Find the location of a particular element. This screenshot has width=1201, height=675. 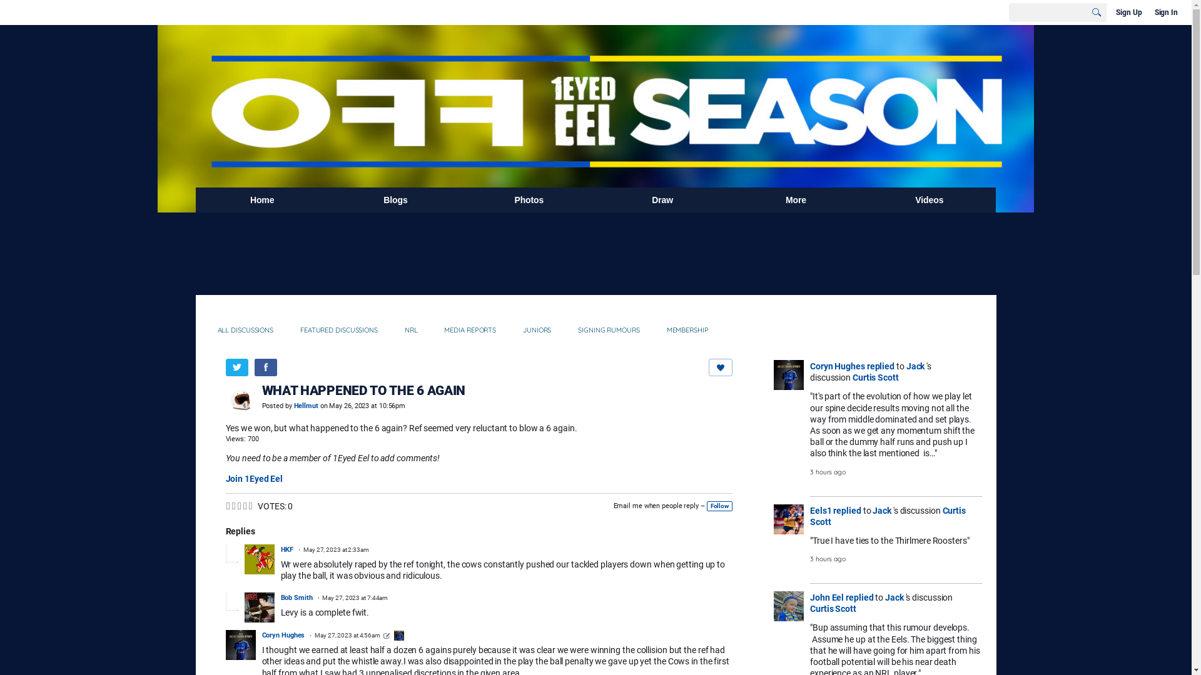

Jack is located at coordinates (896, 597).